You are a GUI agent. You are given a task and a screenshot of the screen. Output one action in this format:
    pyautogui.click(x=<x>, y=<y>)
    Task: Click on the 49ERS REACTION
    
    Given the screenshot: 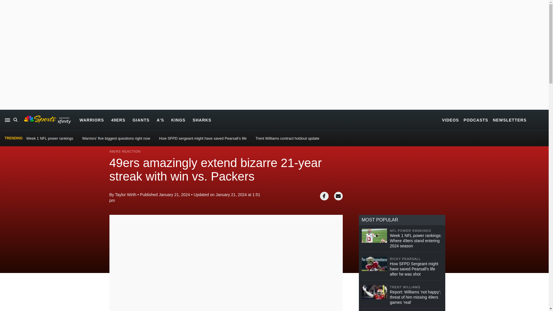 What is the action you would take?
    pyautogui.click(x=125, y=151)
    